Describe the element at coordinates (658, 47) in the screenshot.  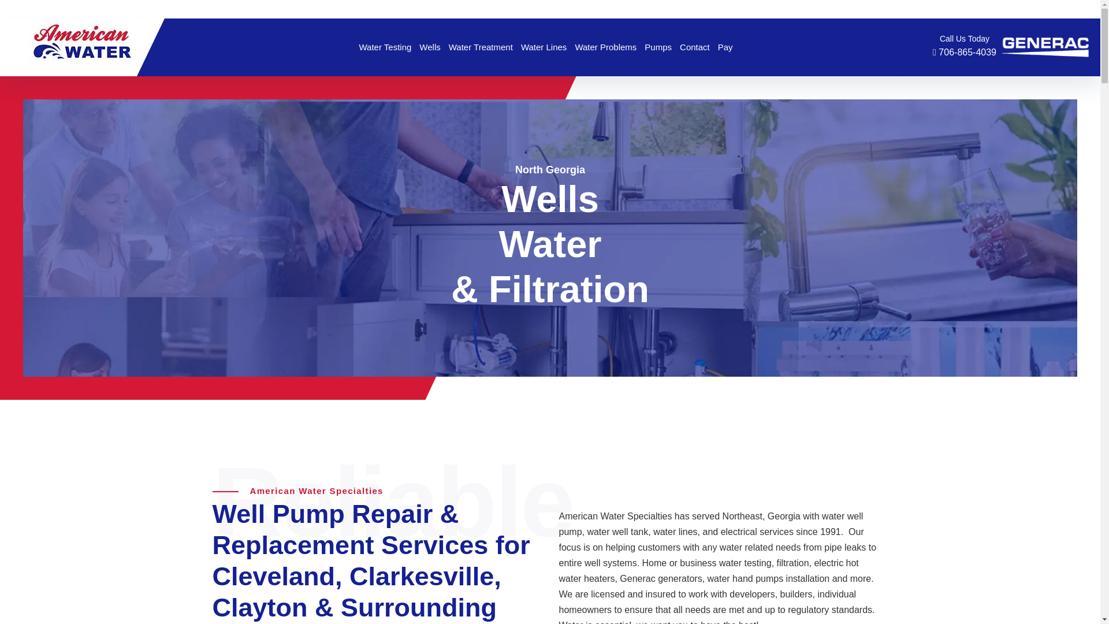
I see `Pumps` at that location.